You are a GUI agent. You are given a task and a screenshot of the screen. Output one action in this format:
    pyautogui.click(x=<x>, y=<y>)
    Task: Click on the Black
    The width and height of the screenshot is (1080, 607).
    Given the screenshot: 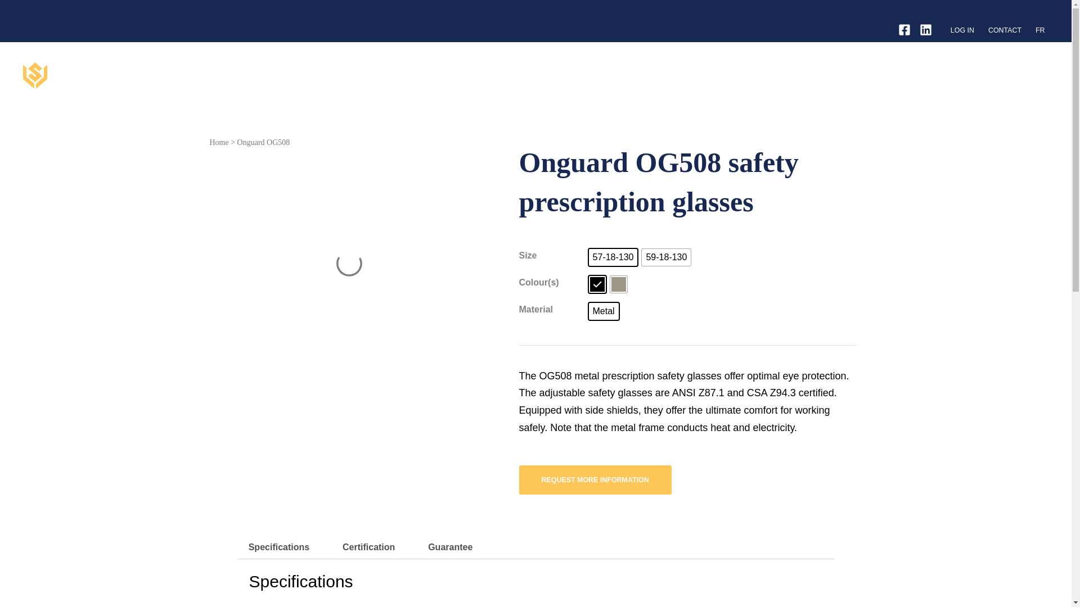 What is the action you would take?
    pyautogui.click(x=596, y=284)
    